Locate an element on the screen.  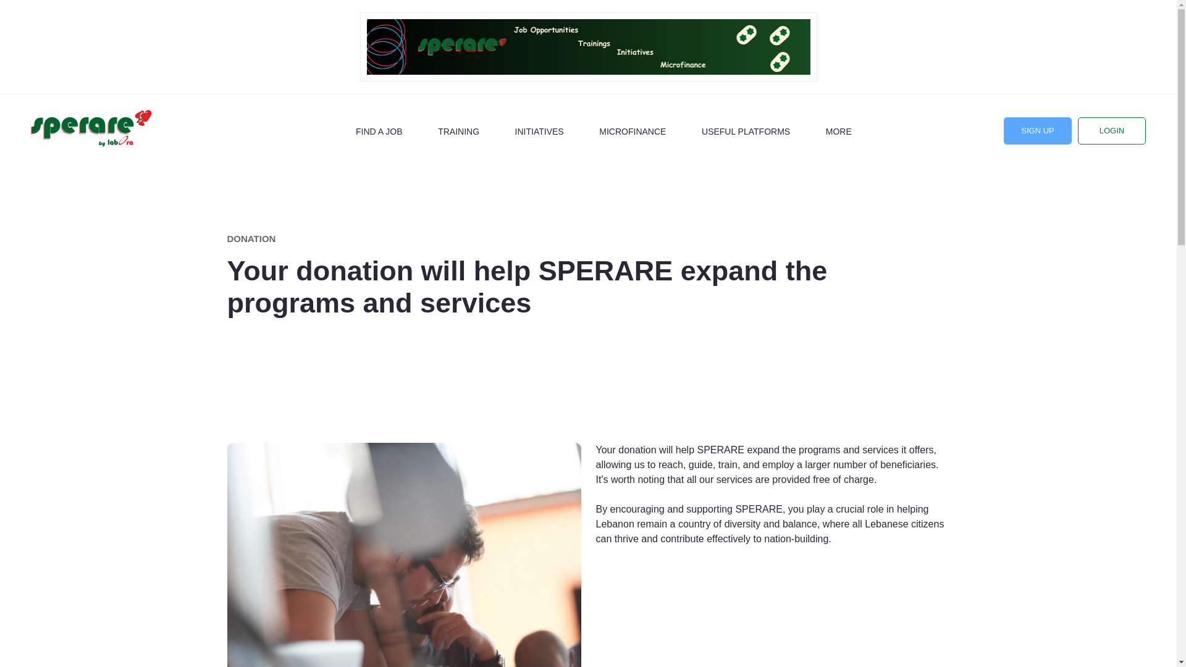
Donation is located at coordinates (404, 555).